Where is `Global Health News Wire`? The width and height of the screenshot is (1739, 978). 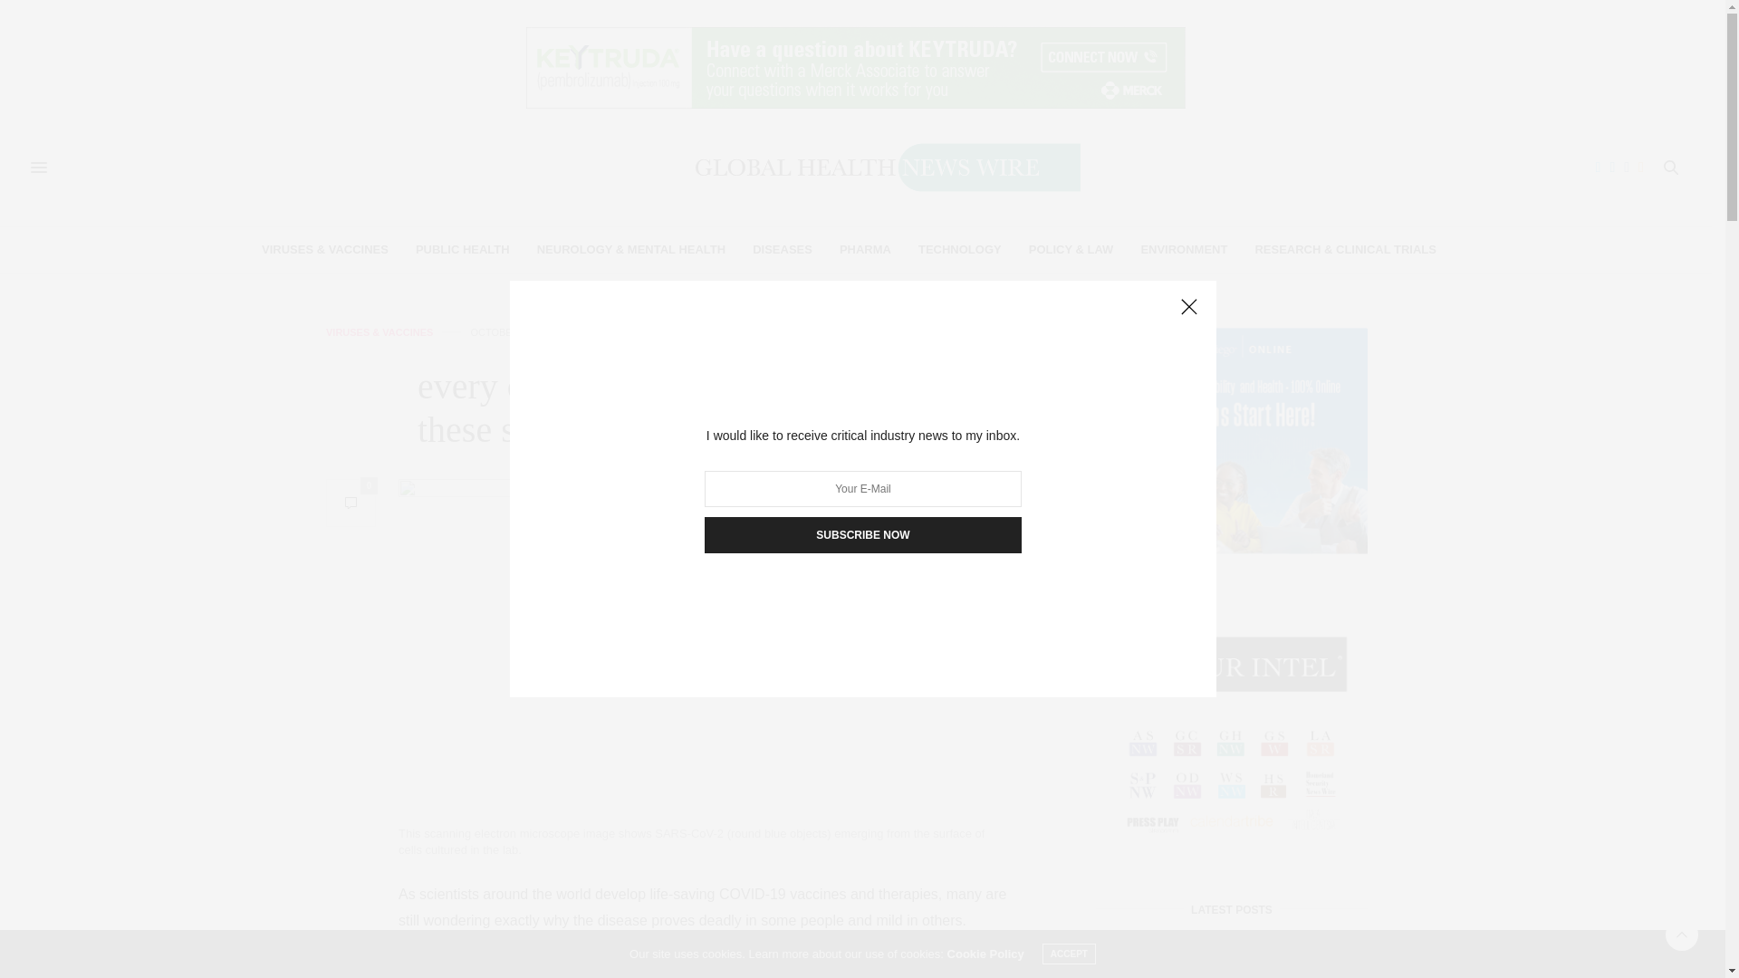
Global Health News Wire is located at coordinates (855, 168).